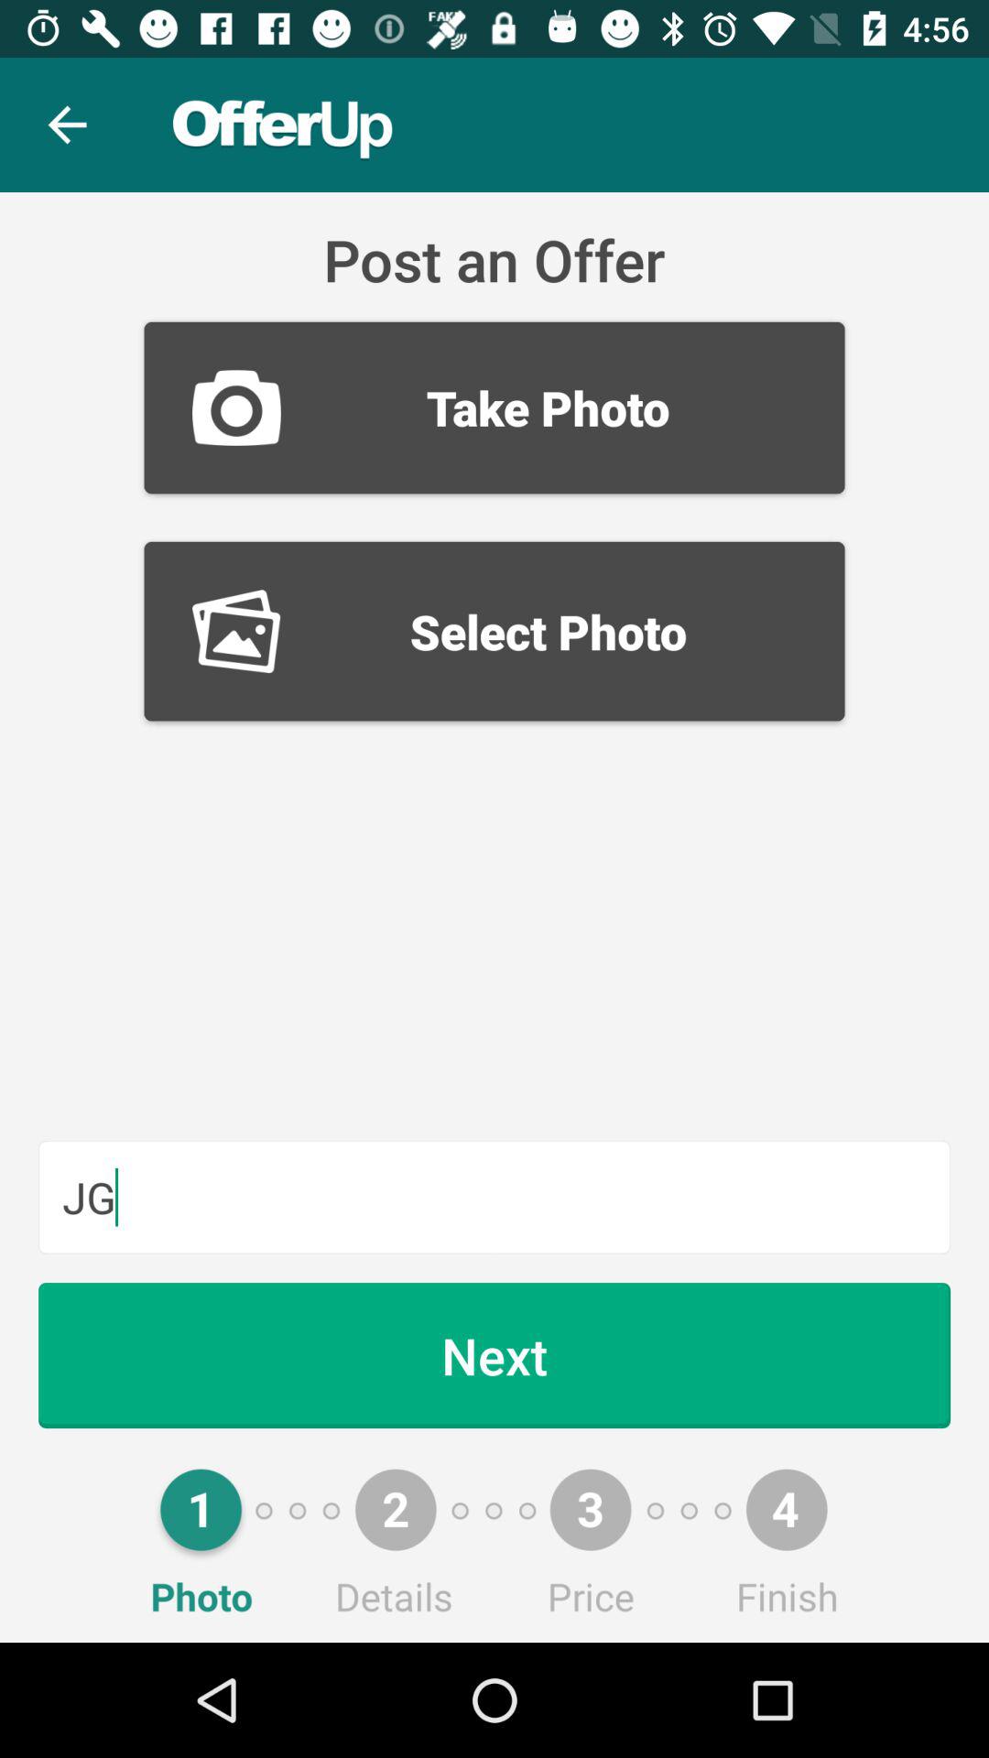 The height and width of the screenshot is (1758, 989). Describe the element at coordinates (494, 407) in the screenshot. I see `turn off the take photo` at that location.